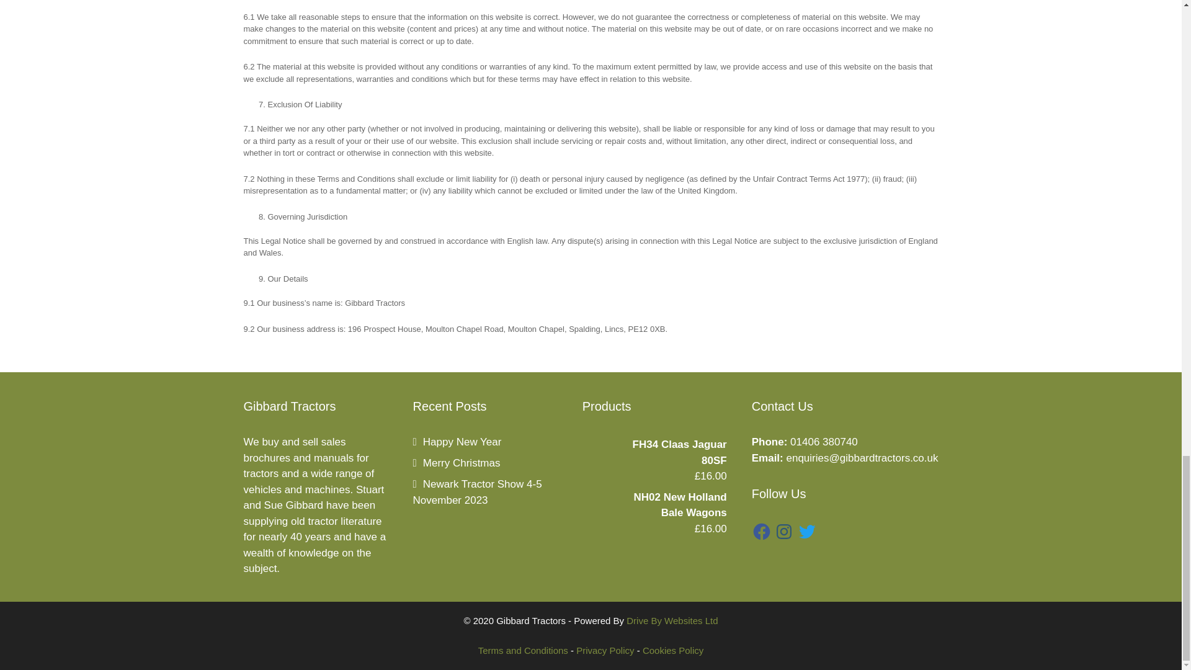 The image size is (1191, 670). What do you see at coordinates (605, 650) in the screenshot?
I see `Privacy Policy` at bounding box center [605, 650].